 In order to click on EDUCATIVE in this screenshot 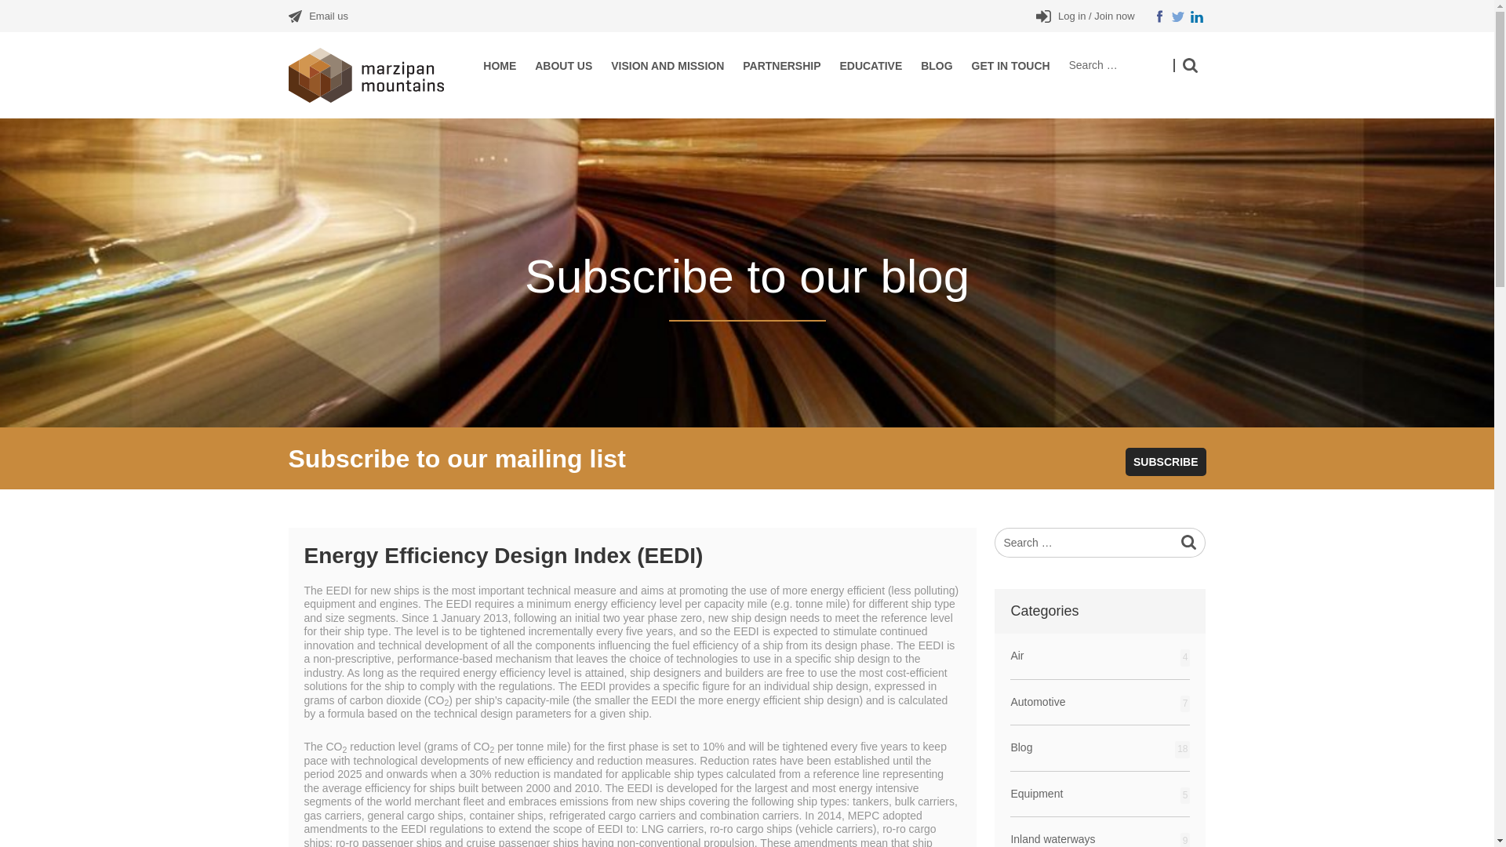, I will do `click(871, 64)`.